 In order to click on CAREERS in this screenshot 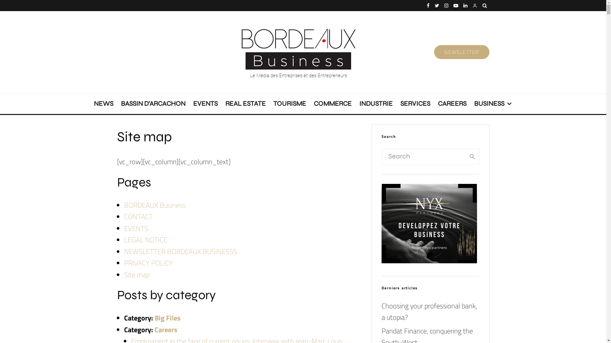, I will do `click(452, 104)`.